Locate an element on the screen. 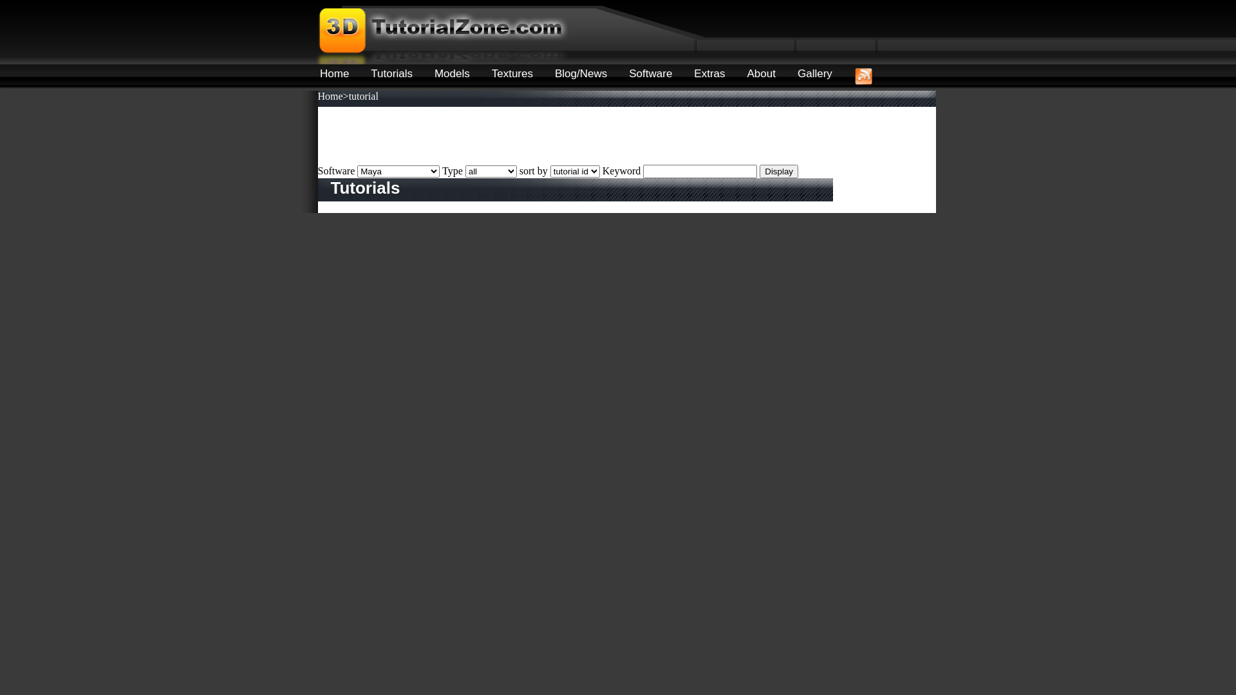  Textures is located at coordinates (512, 73).